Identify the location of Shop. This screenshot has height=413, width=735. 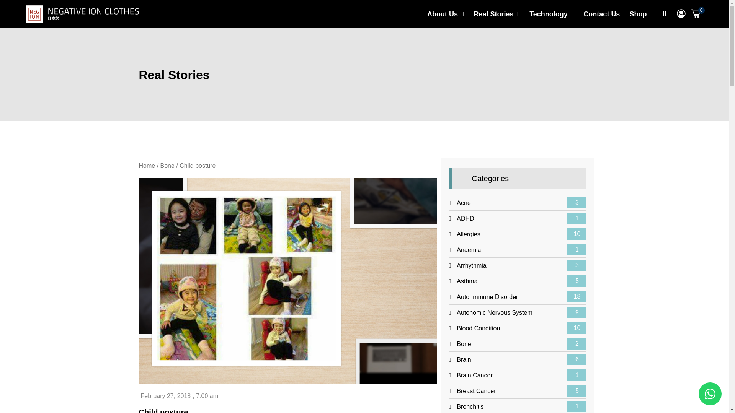
(638, 14).